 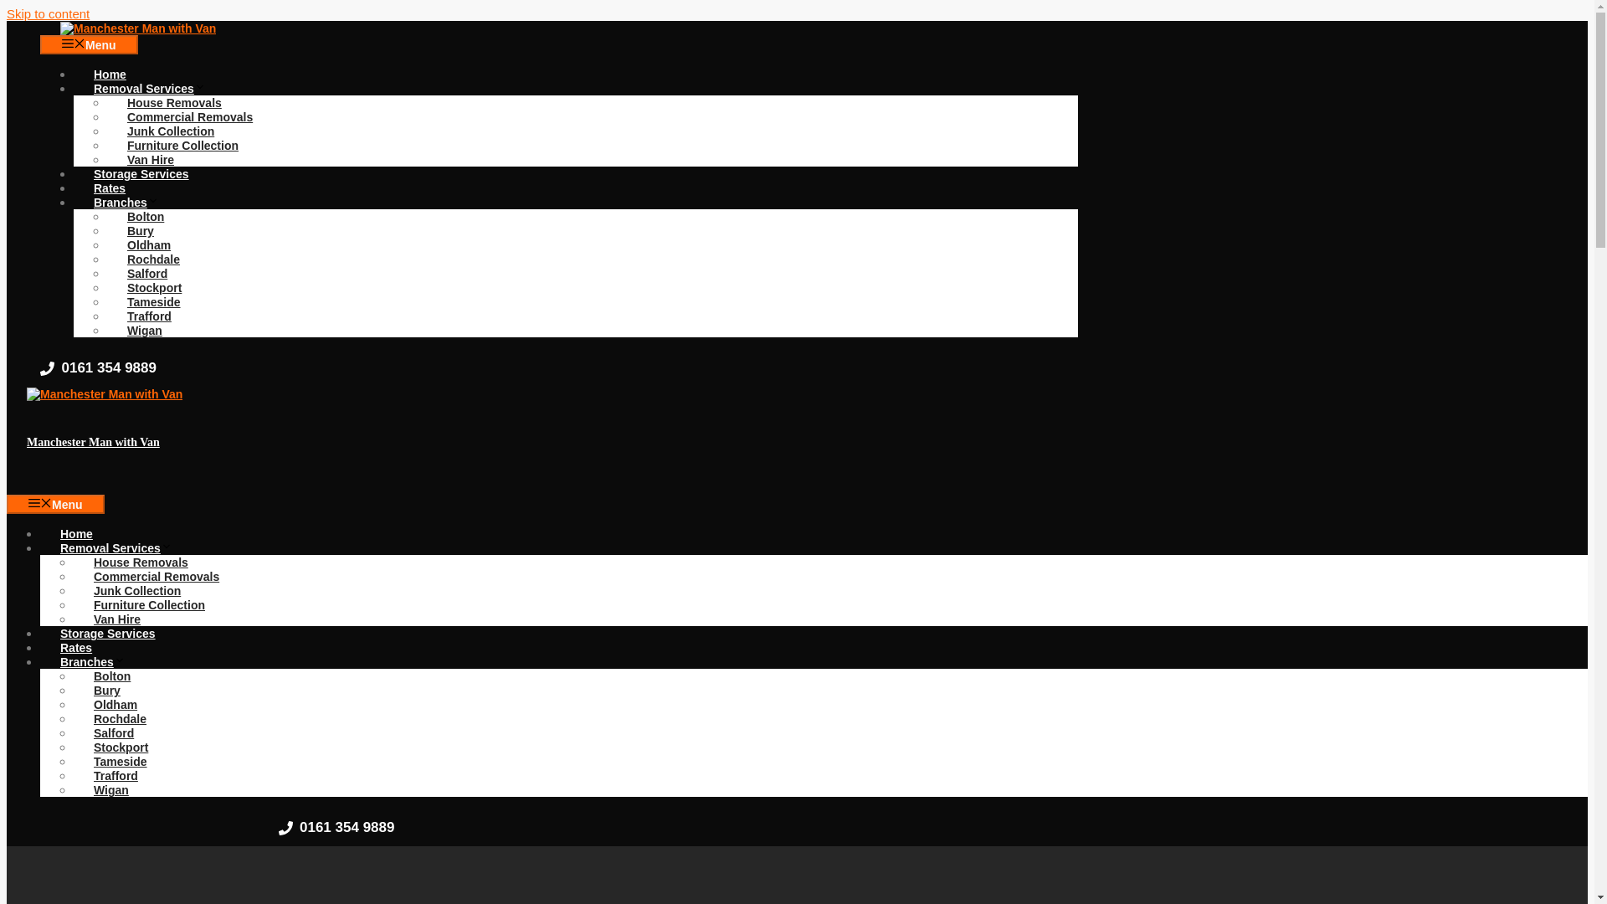 What do you see at coordinates (159, 89) in the screenshot?
I see `Removal Services` at bounding box center [159, 89].